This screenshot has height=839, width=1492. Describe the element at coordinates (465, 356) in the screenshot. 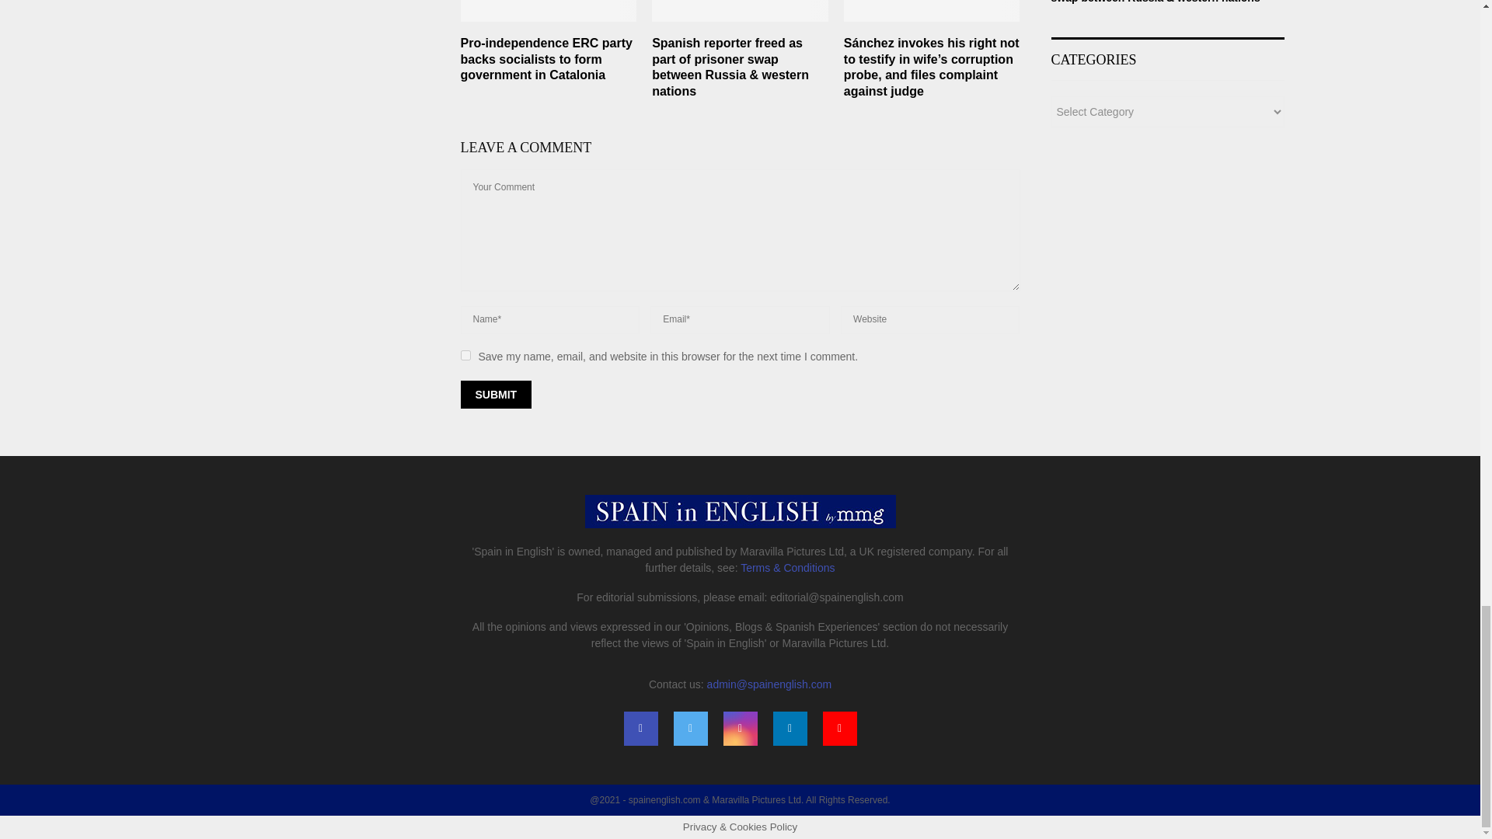

I see `yes` at that location.